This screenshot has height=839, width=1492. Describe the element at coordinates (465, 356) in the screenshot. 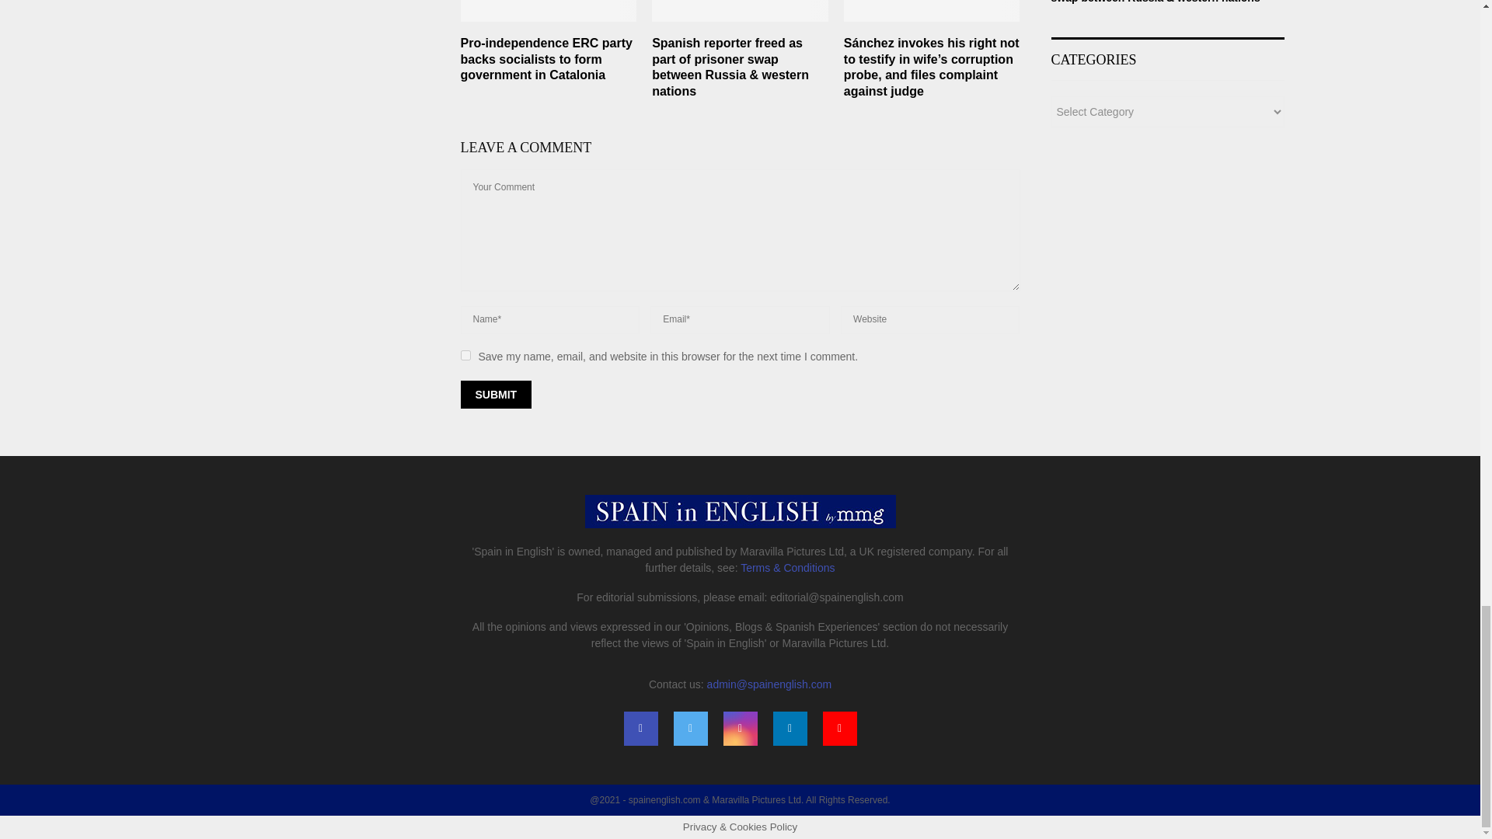

I see `yes` at that location.